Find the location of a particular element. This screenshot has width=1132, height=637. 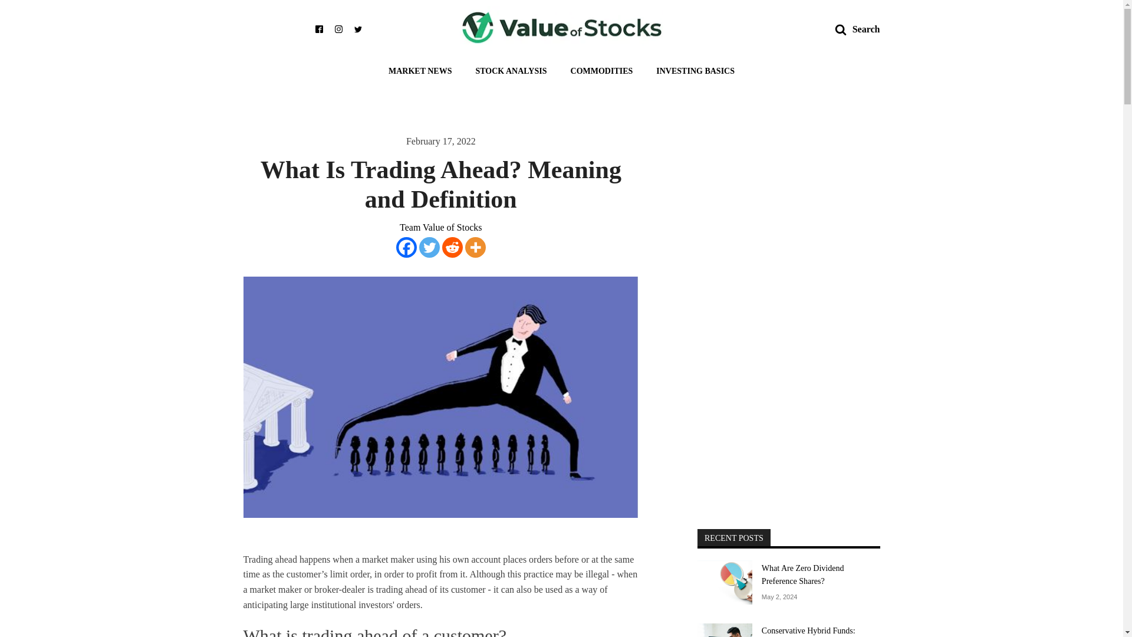

Facebook is located at coordinates (406, 247).